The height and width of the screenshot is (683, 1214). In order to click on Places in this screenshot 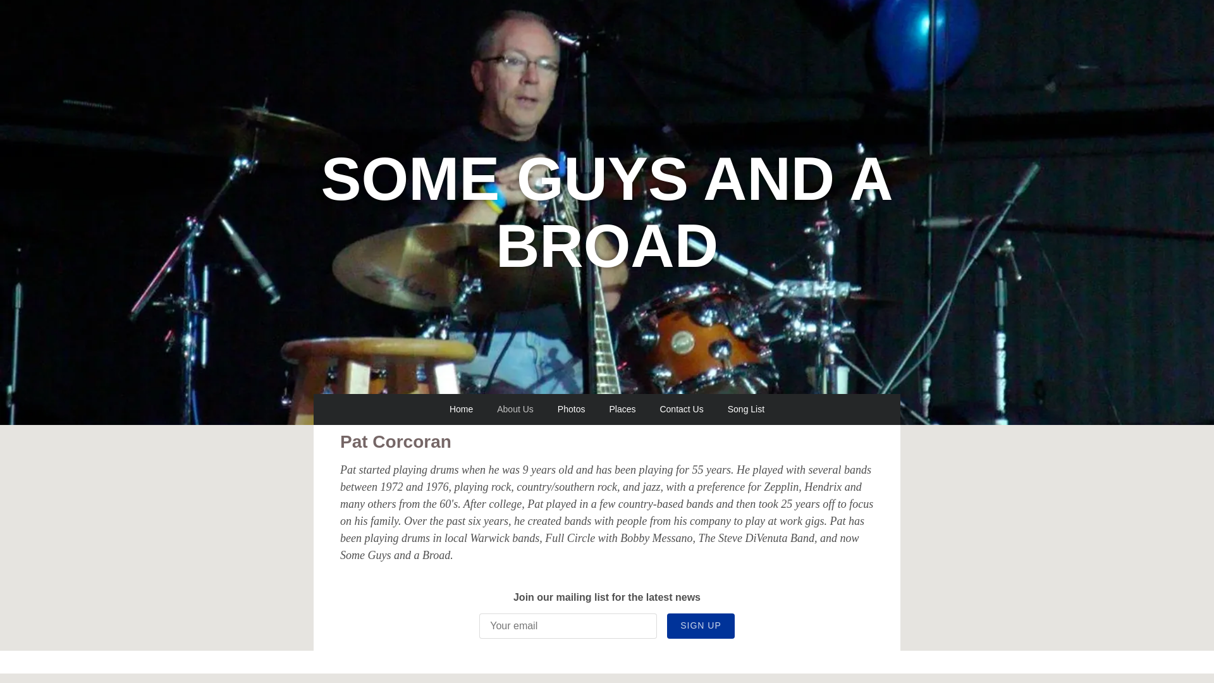, I will do `click(622, 409)`.